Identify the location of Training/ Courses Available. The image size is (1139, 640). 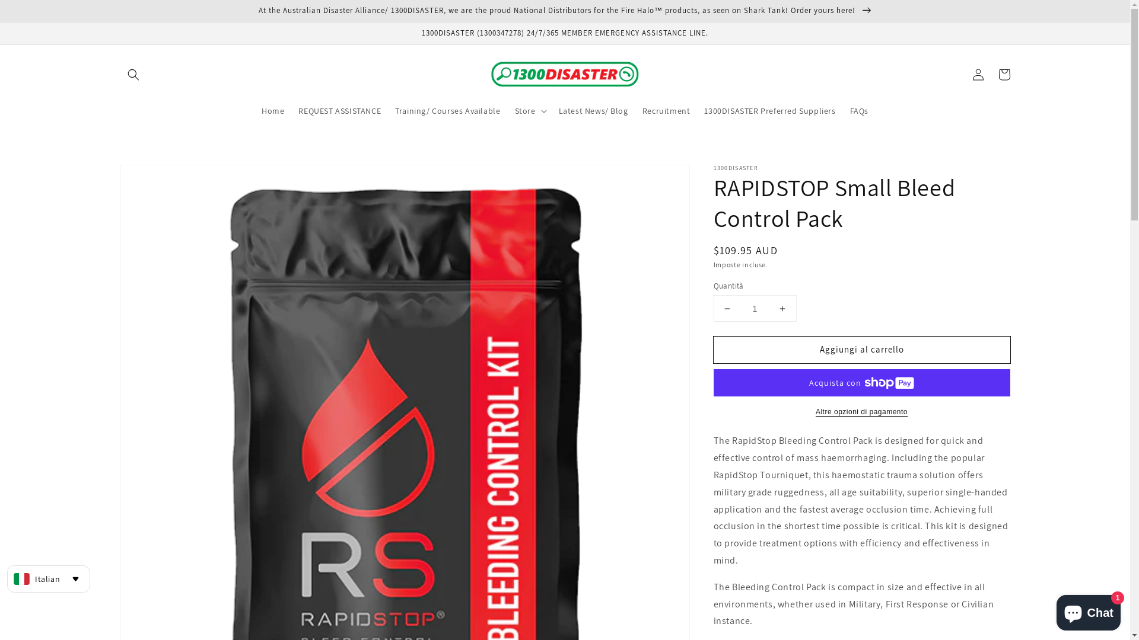
(447, 111).